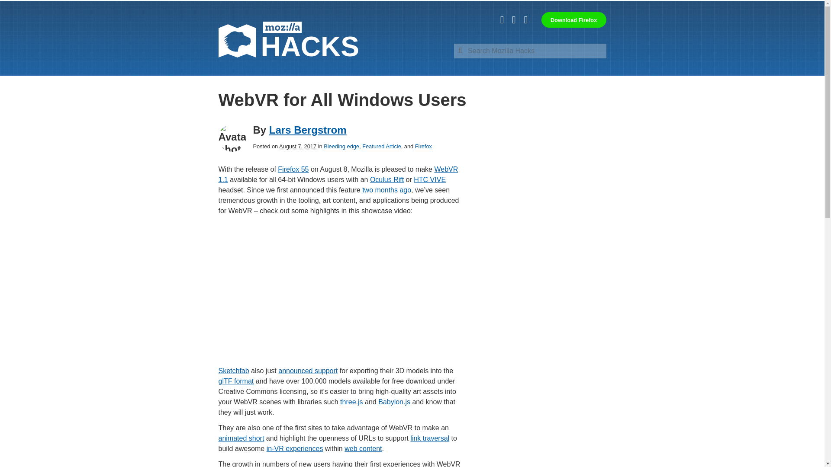 The width and height of the screenshot is (831, 467). What do you see at coordinates (429, 180) in the screenshot?
I see `HTC VIVE` at bounding box center [429, 180].